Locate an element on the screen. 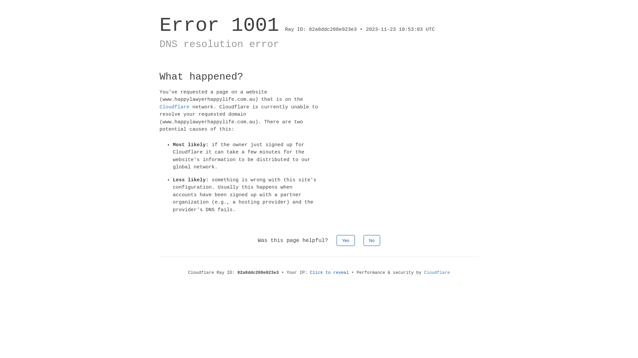  Click to reveal is located at coordinates (330, 272).